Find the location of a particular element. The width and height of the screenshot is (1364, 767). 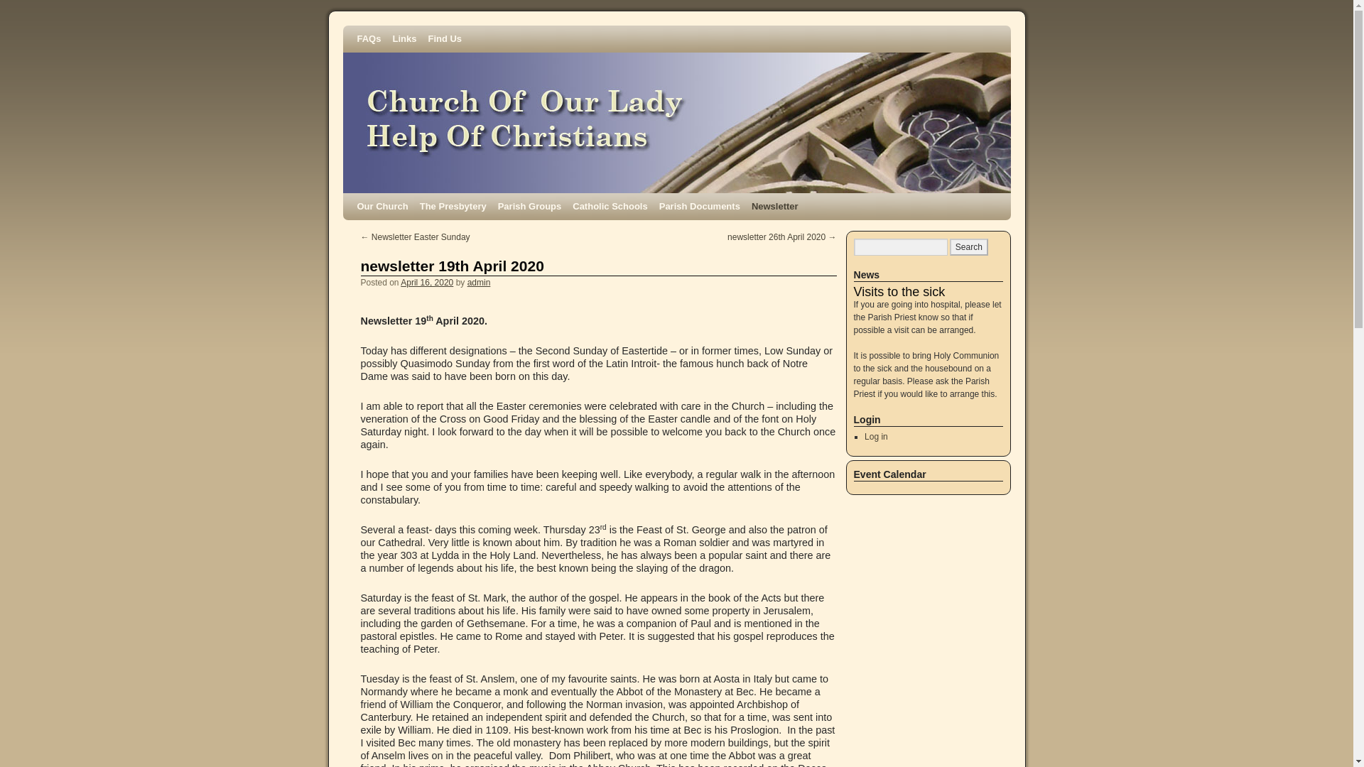

admin is located at coordinates (479, 283).